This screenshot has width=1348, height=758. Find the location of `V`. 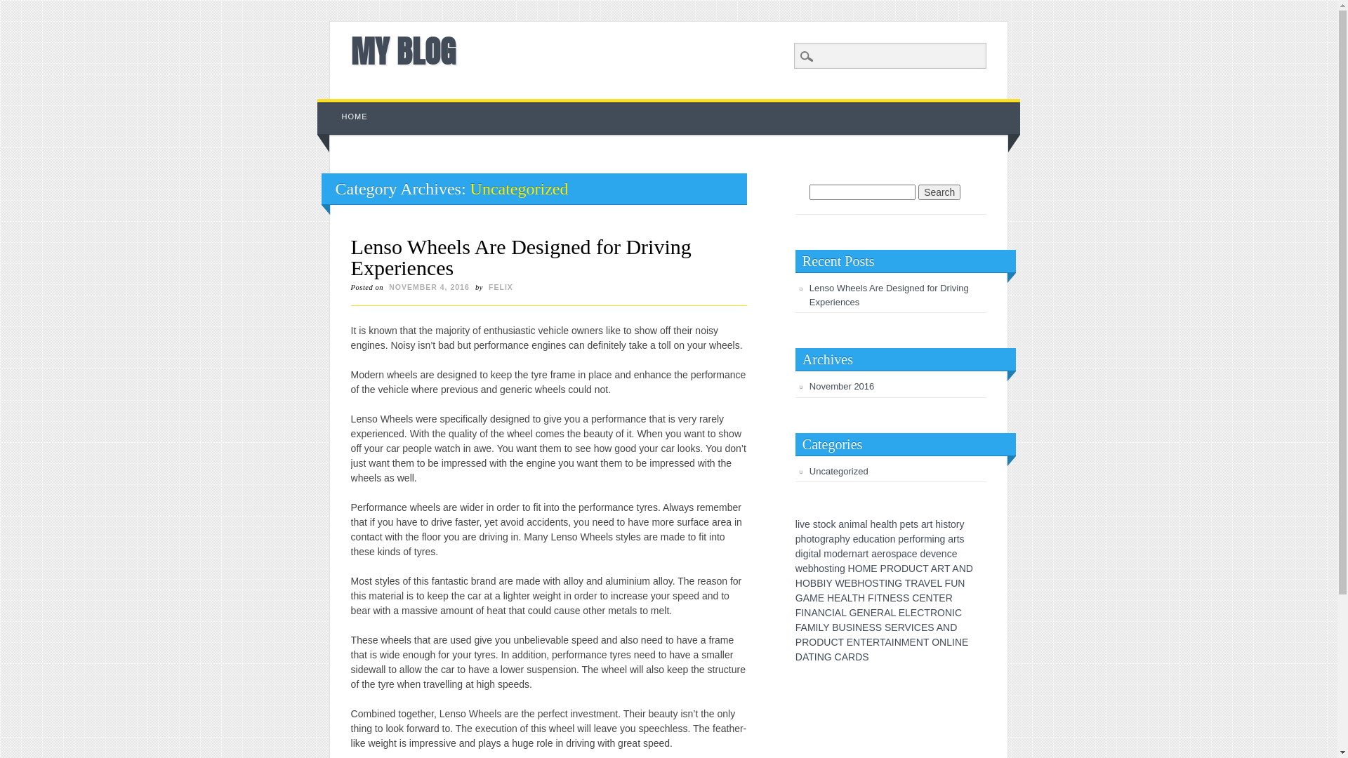

V is located at coordinates (908, 627).